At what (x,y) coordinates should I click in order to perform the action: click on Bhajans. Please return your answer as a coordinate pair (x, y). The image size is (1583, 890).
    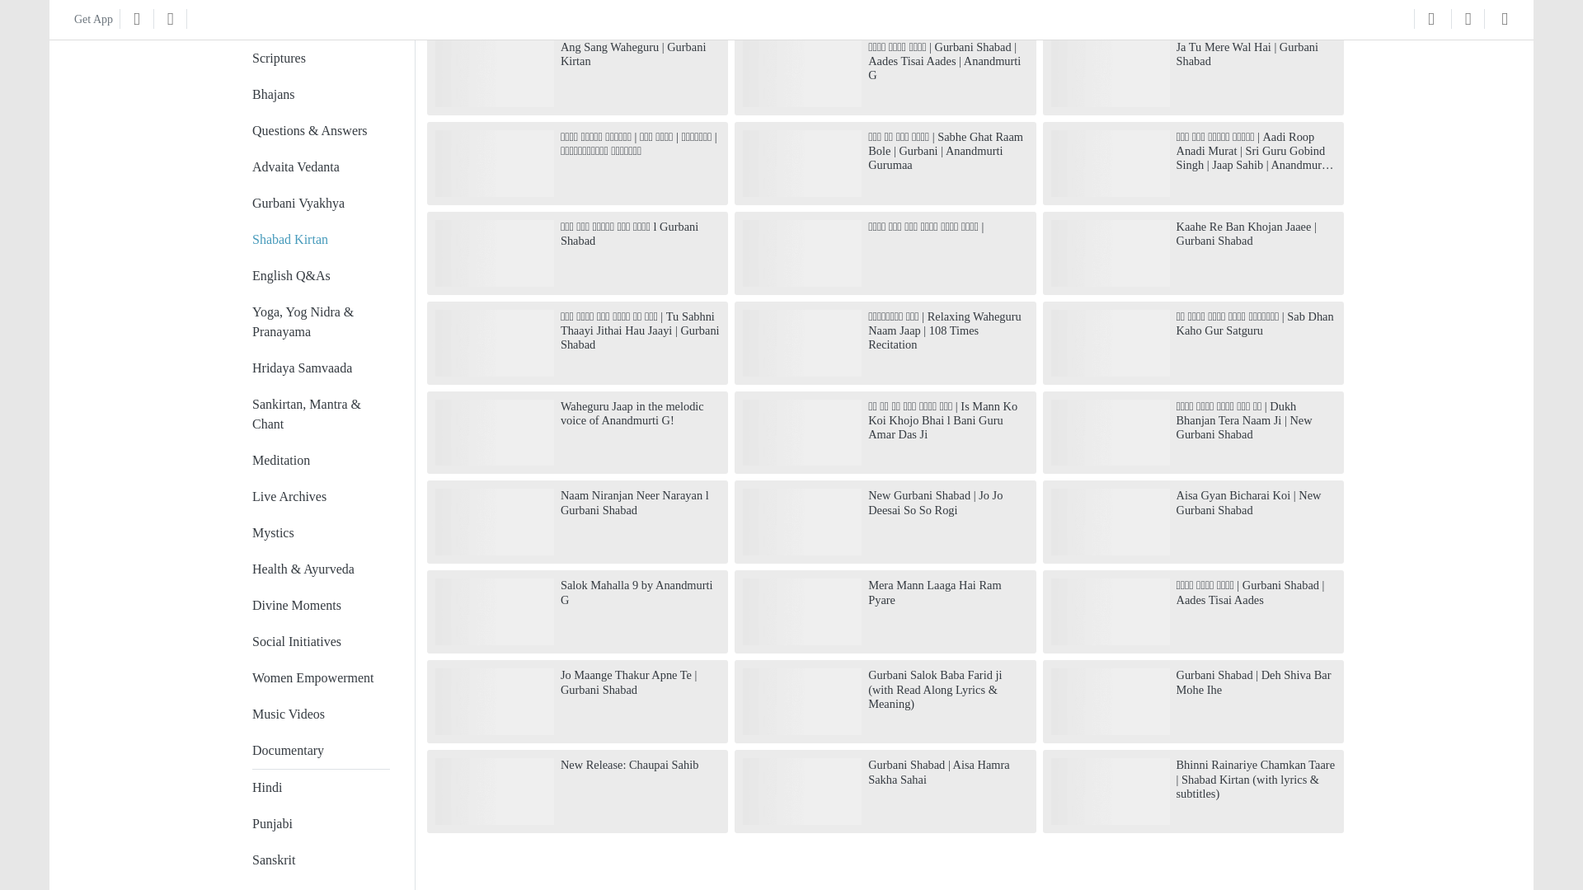
    Looking at the image, I should click on (273, 94).